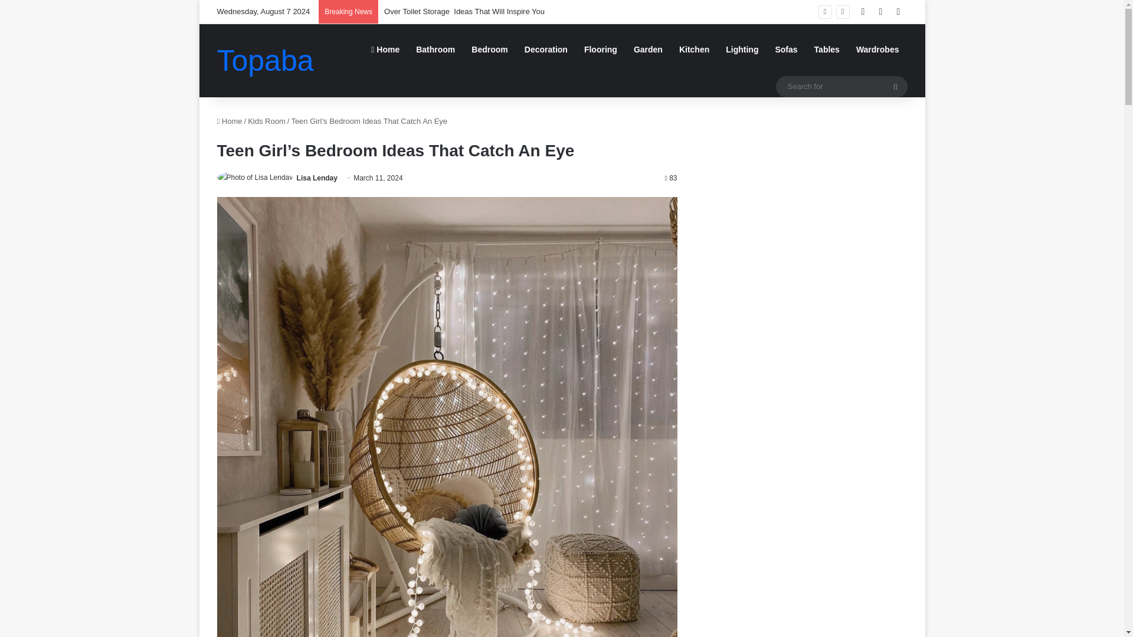 The width and height of the screenshot is (1133, 637). I want to click on Decoration, so click(546, 50).